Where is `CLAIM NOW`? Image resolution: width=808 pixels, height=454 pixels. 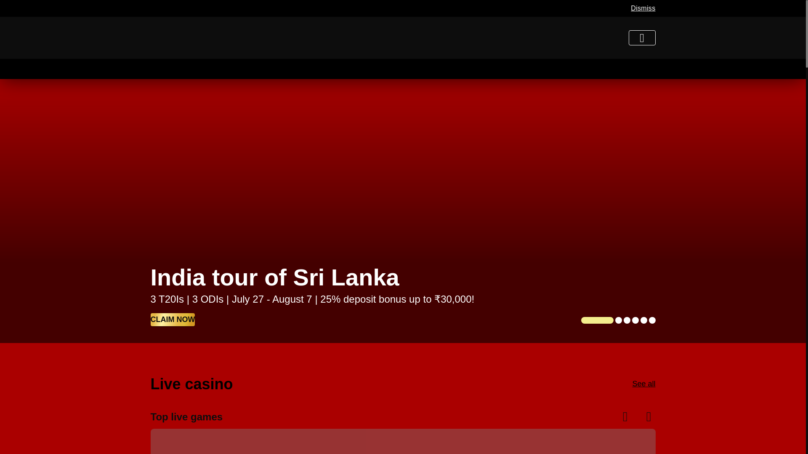 CLAIM NOW is located at coordinates (173, 315).